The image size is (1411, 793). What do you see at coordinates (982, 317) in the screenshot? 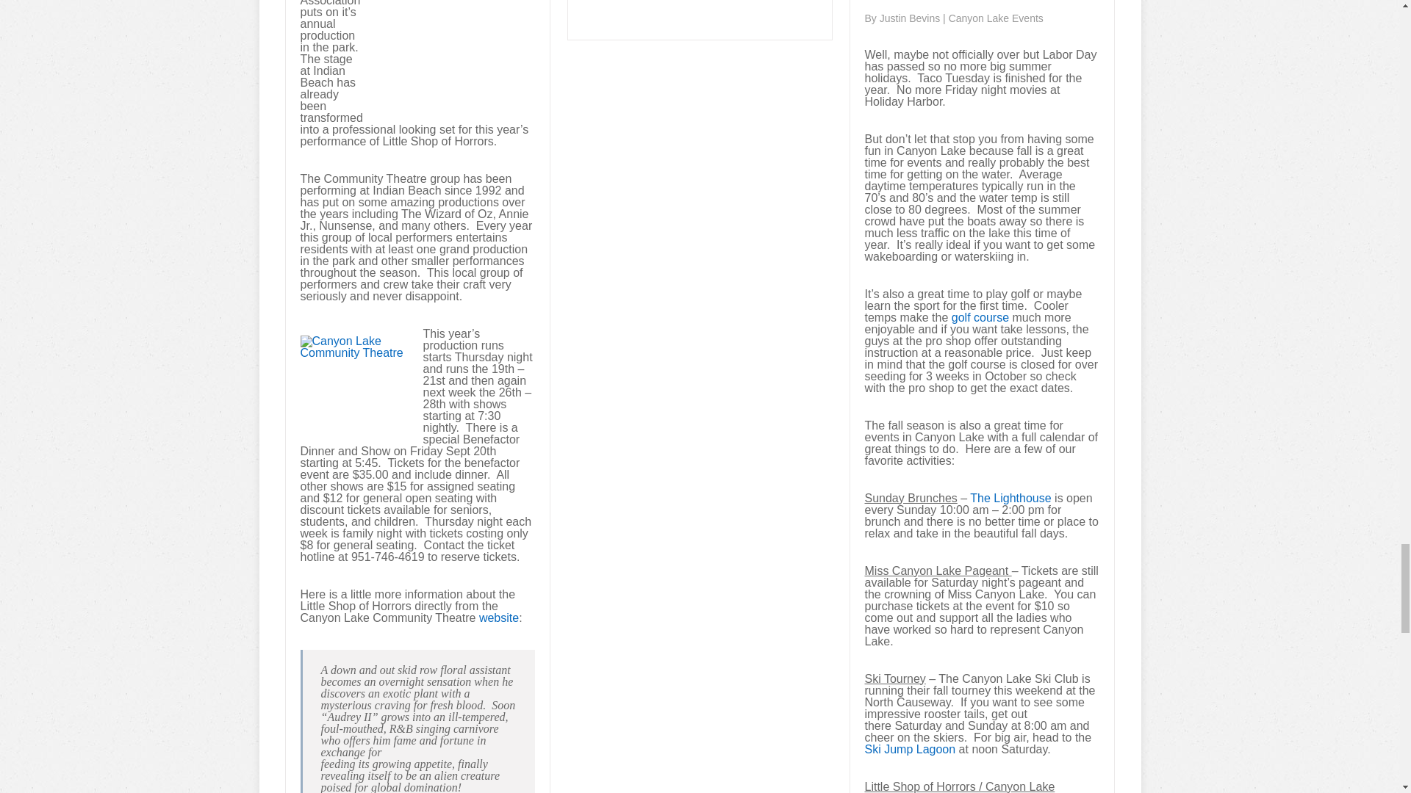
I see `Golf Course` at bounding box center [982, 317].